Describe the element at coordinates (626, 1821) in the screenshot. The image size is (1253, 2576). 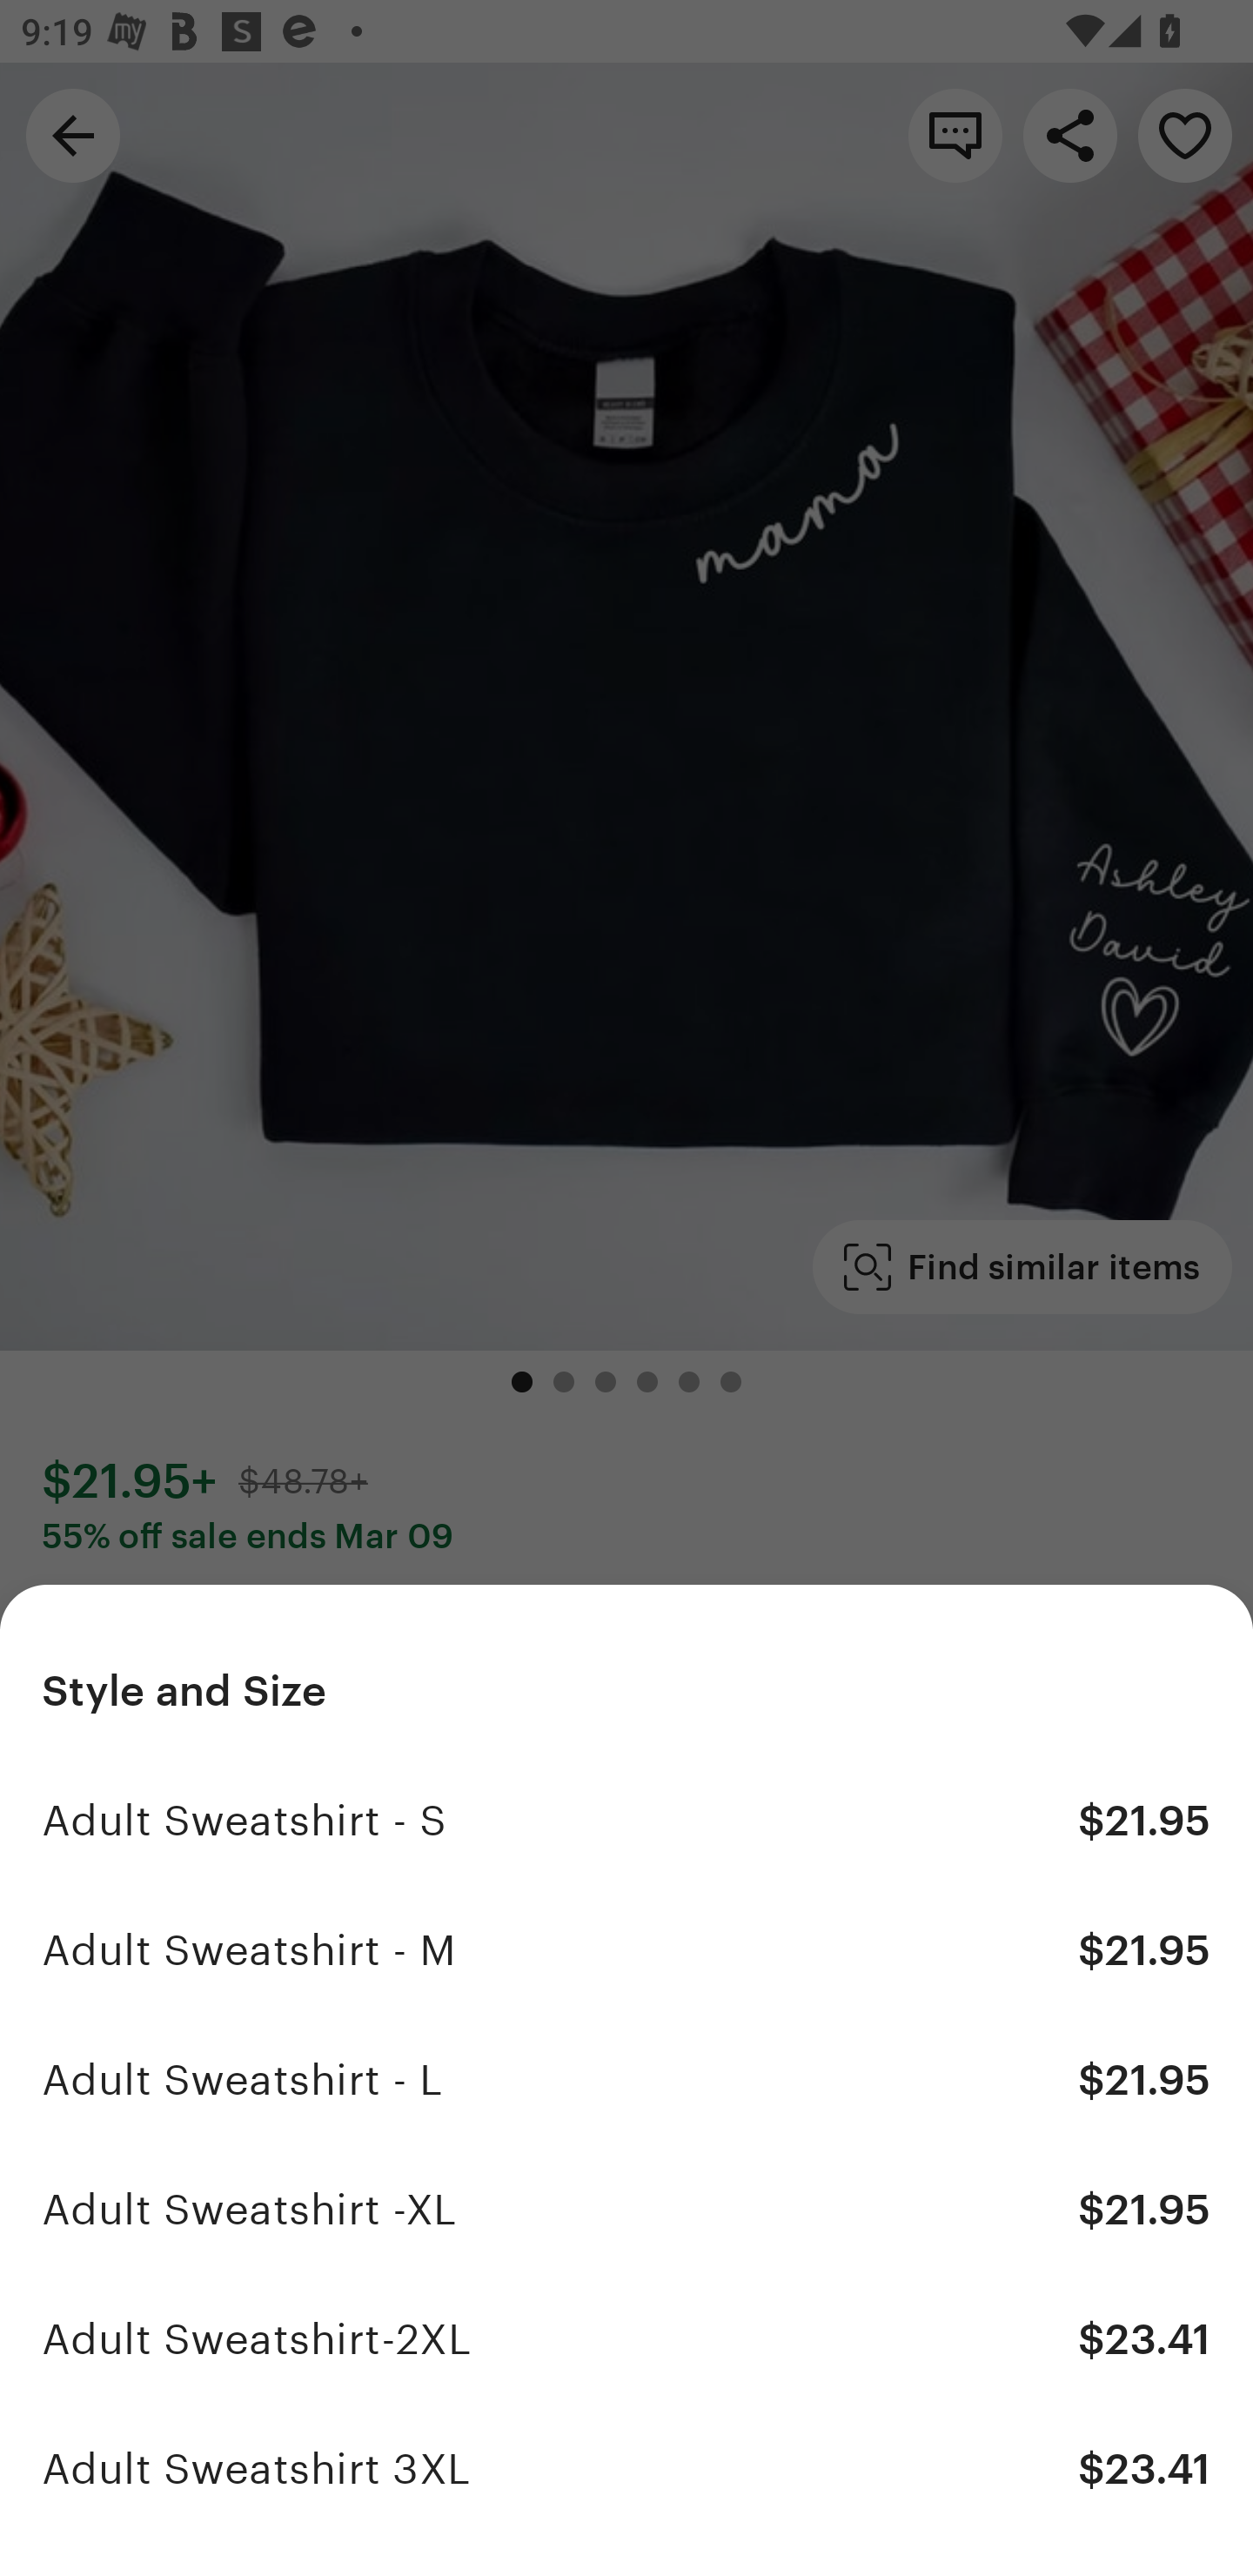
I see `Adult Sweatshirt - S $21.95` at that location.